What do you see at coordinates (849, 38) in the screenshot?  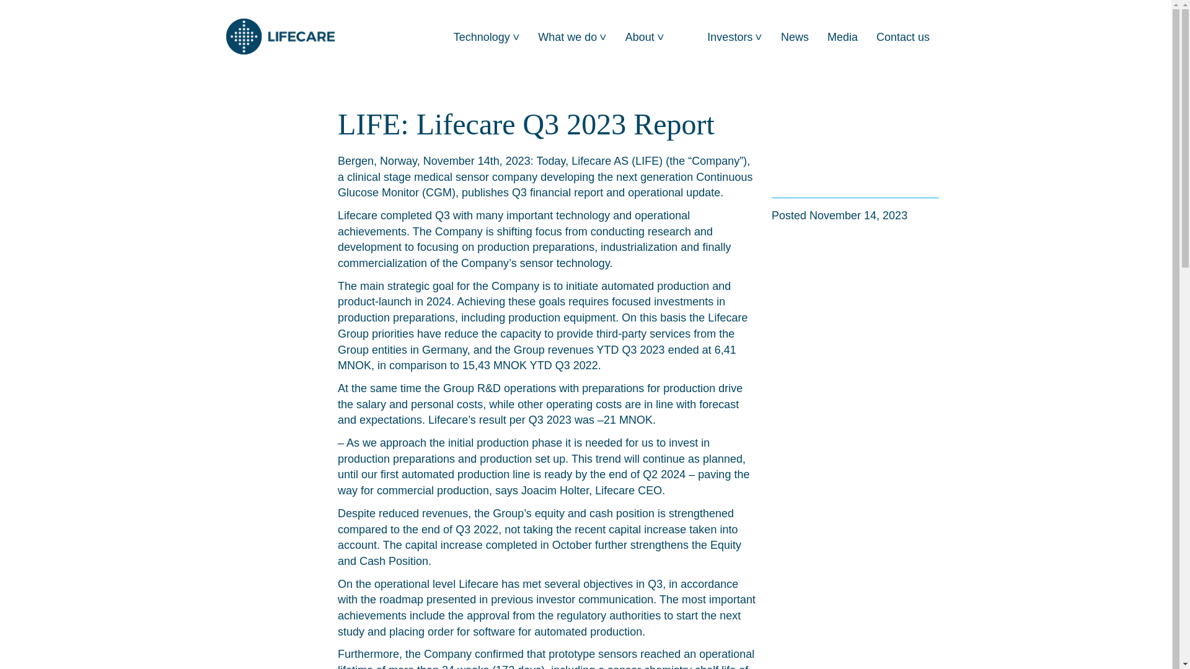 I see `Media` at bounding box center [849, 38].